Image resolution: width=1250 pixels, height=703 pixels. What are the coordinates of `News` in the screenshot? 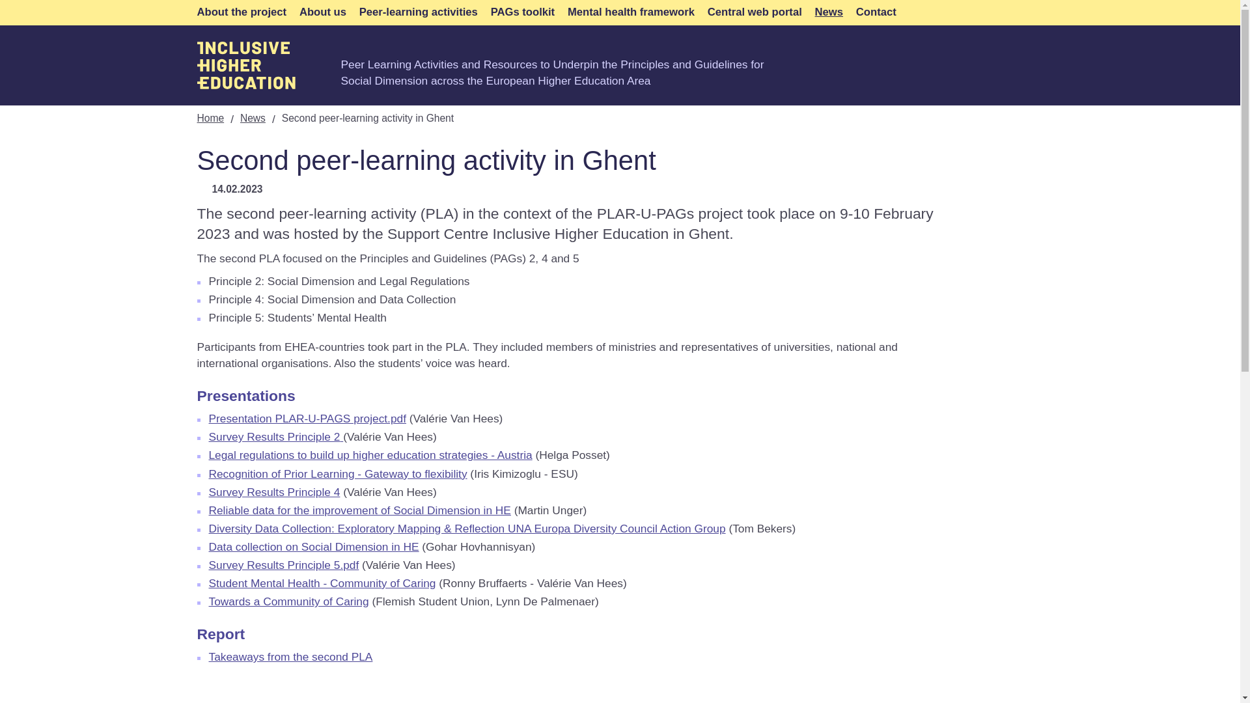 It's located at (828, 12).